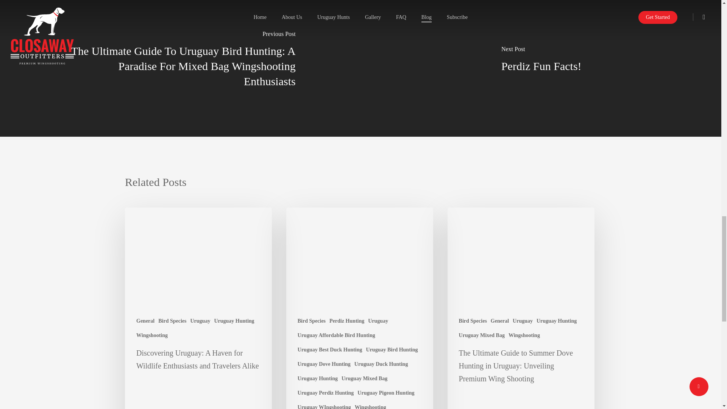 Image resolution: width=727 pixels, height=409 pixels. I want to click on Uruguay, so click(378, 321).